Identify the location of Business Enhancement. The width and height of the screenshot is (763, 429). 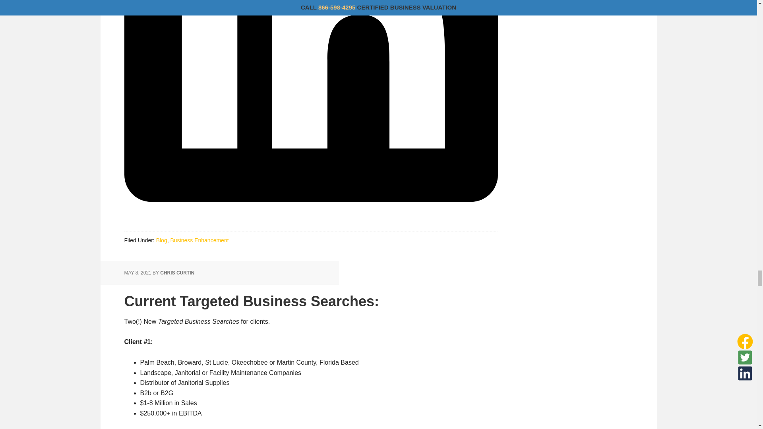
(199, 240).